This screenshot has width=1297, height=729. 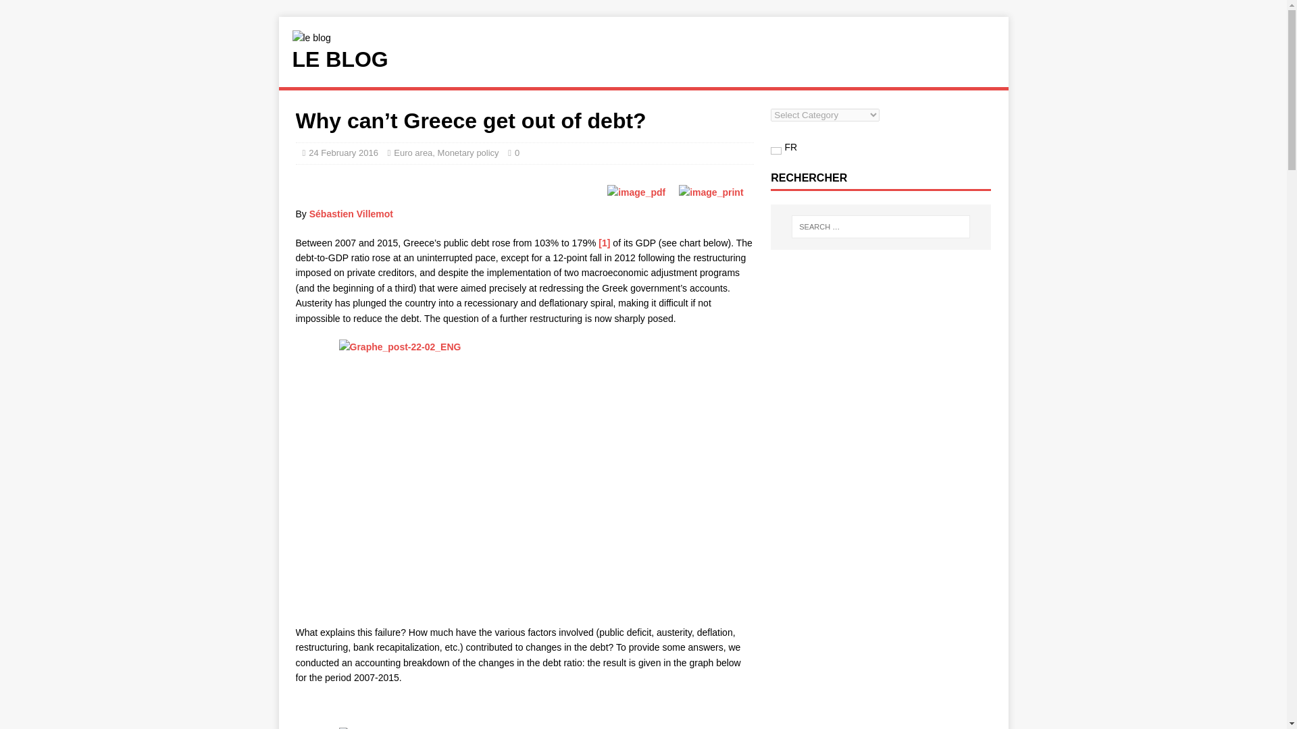 What do you see at coordinates (343, 153) in the screenshot?
I see `24 February 2016` at bounding box center [343, 153].